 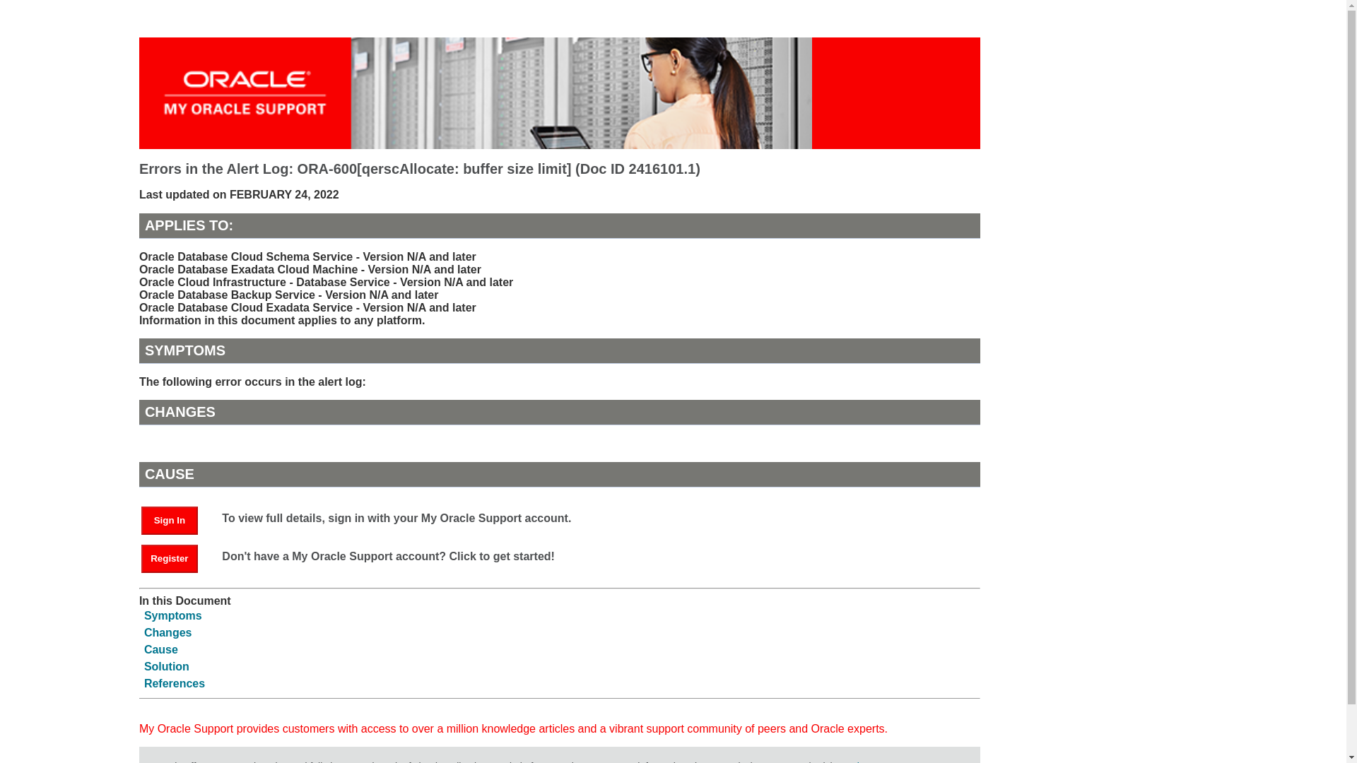 I want to click on Register, so click(x=170, y=559).